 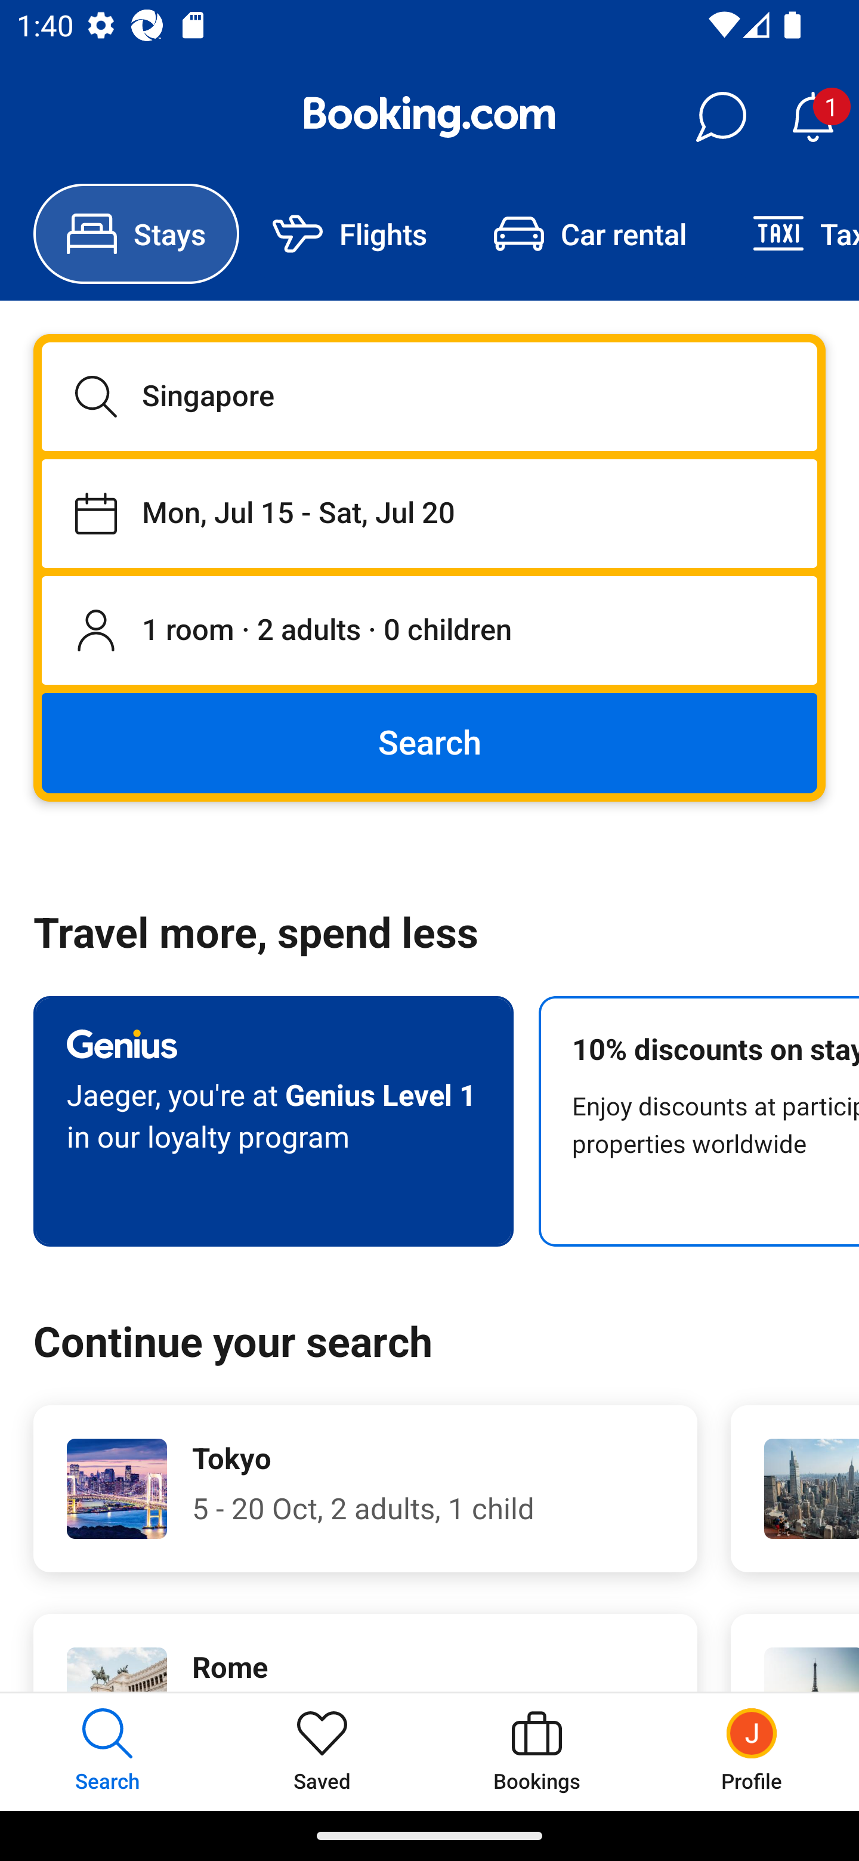 What do you see at coordinates (429, 631) in the screenshot?
I see `1 room, 2 adults, 0 children` at bounding box center [429, 631].